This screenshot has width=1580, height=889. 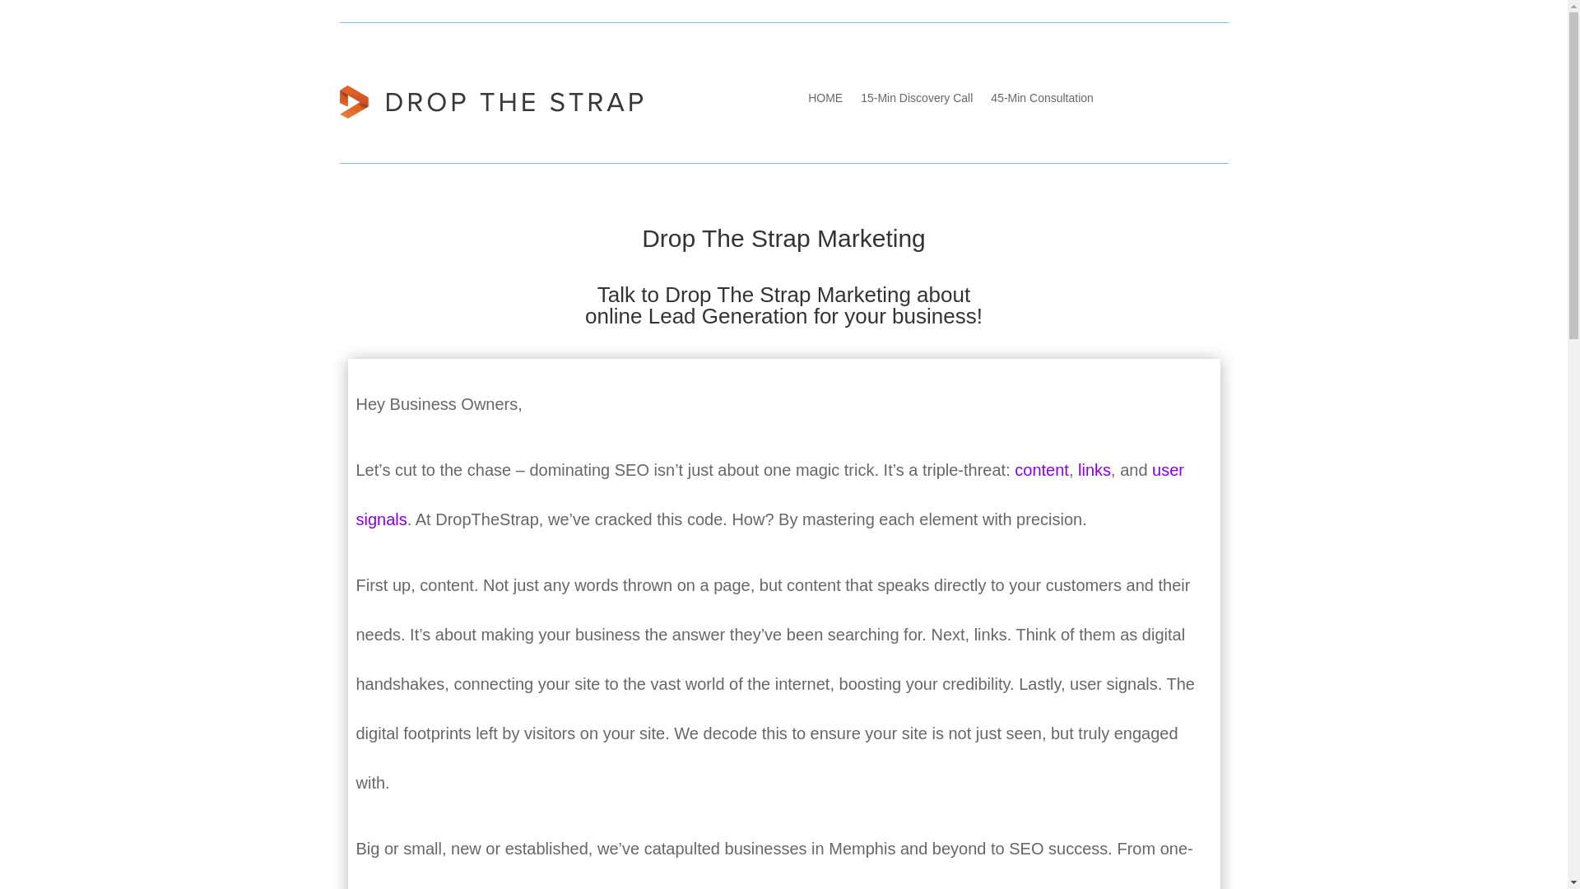 What do you see at coordinates (490, 101) in the screenshot?
I see `Drop The Strap Marketing Logo` at bounding box center [490, 101].